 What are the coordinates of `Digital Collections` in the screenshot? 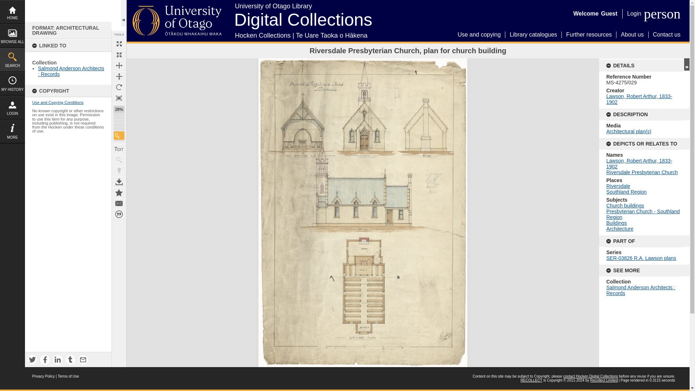 It's located at (303, 12).